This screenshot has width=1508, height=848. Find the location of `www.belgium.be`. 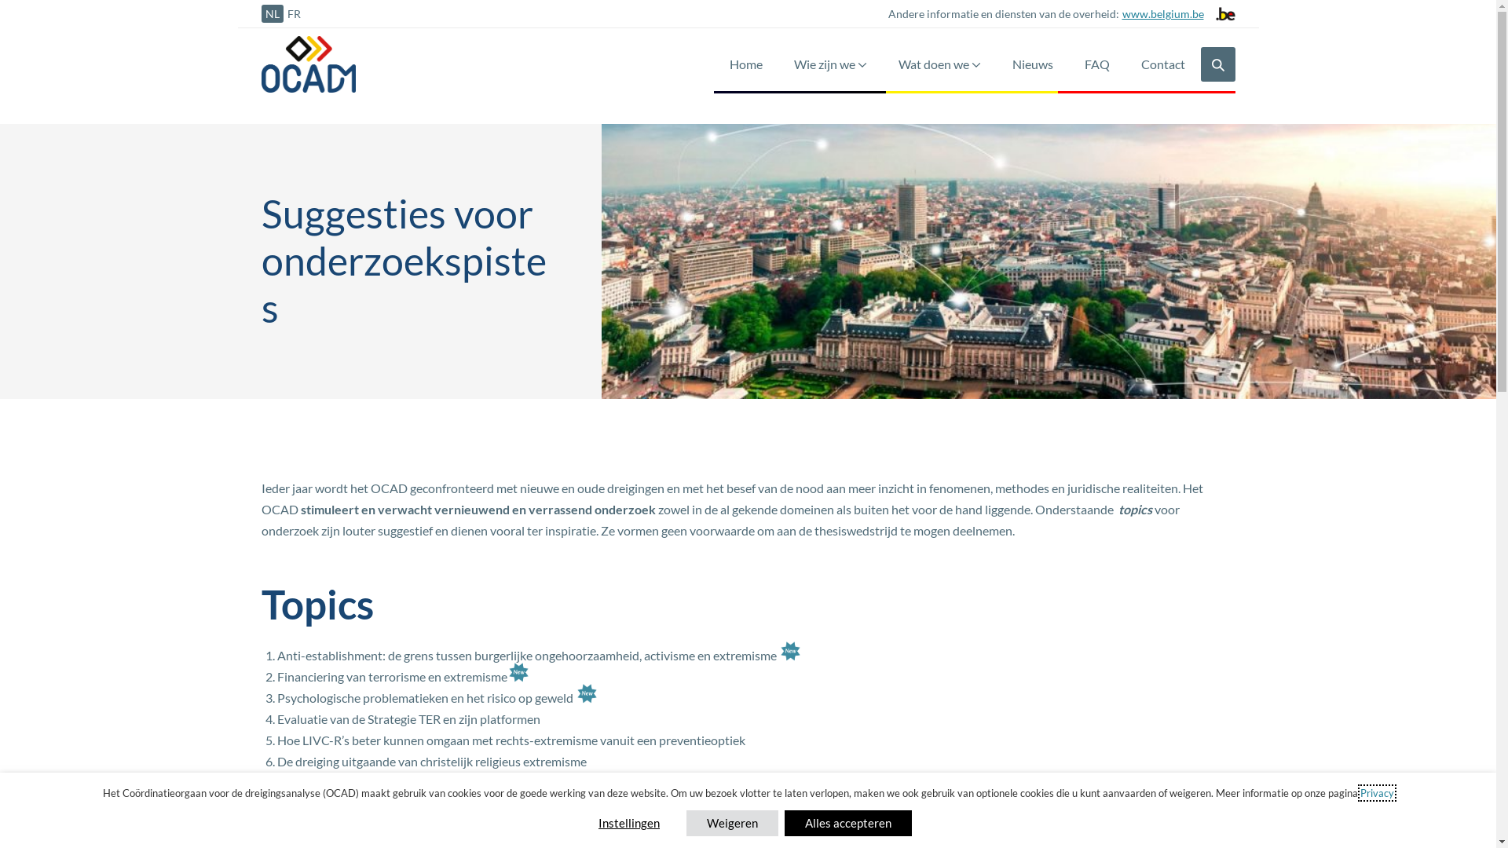

www.belgium.be is located at coordinates (1161, 14).